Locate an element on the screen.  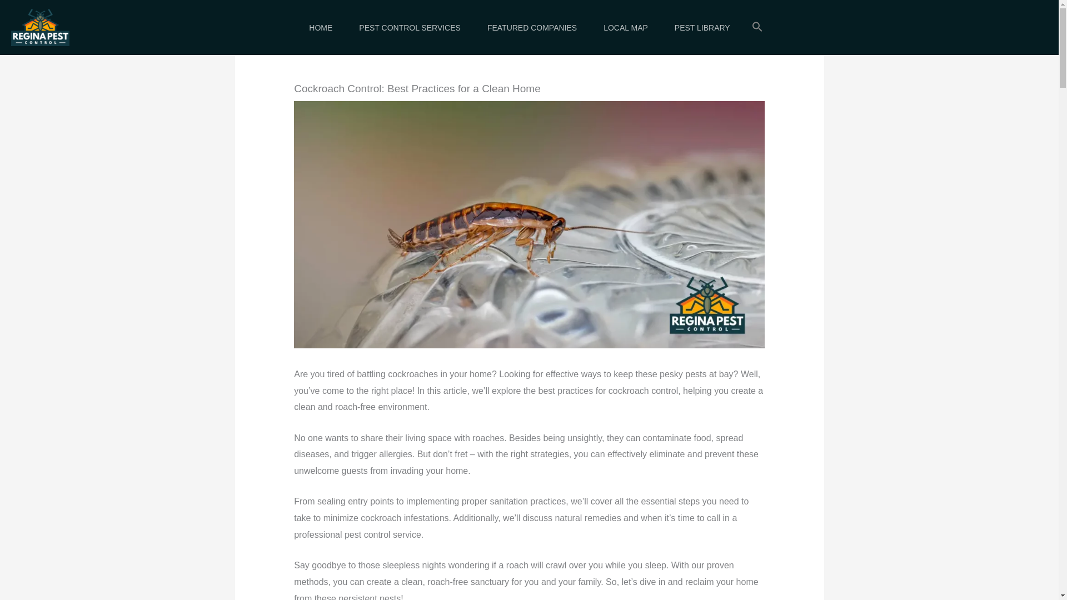
Pest Control Services is located at coordinates (410, 27).